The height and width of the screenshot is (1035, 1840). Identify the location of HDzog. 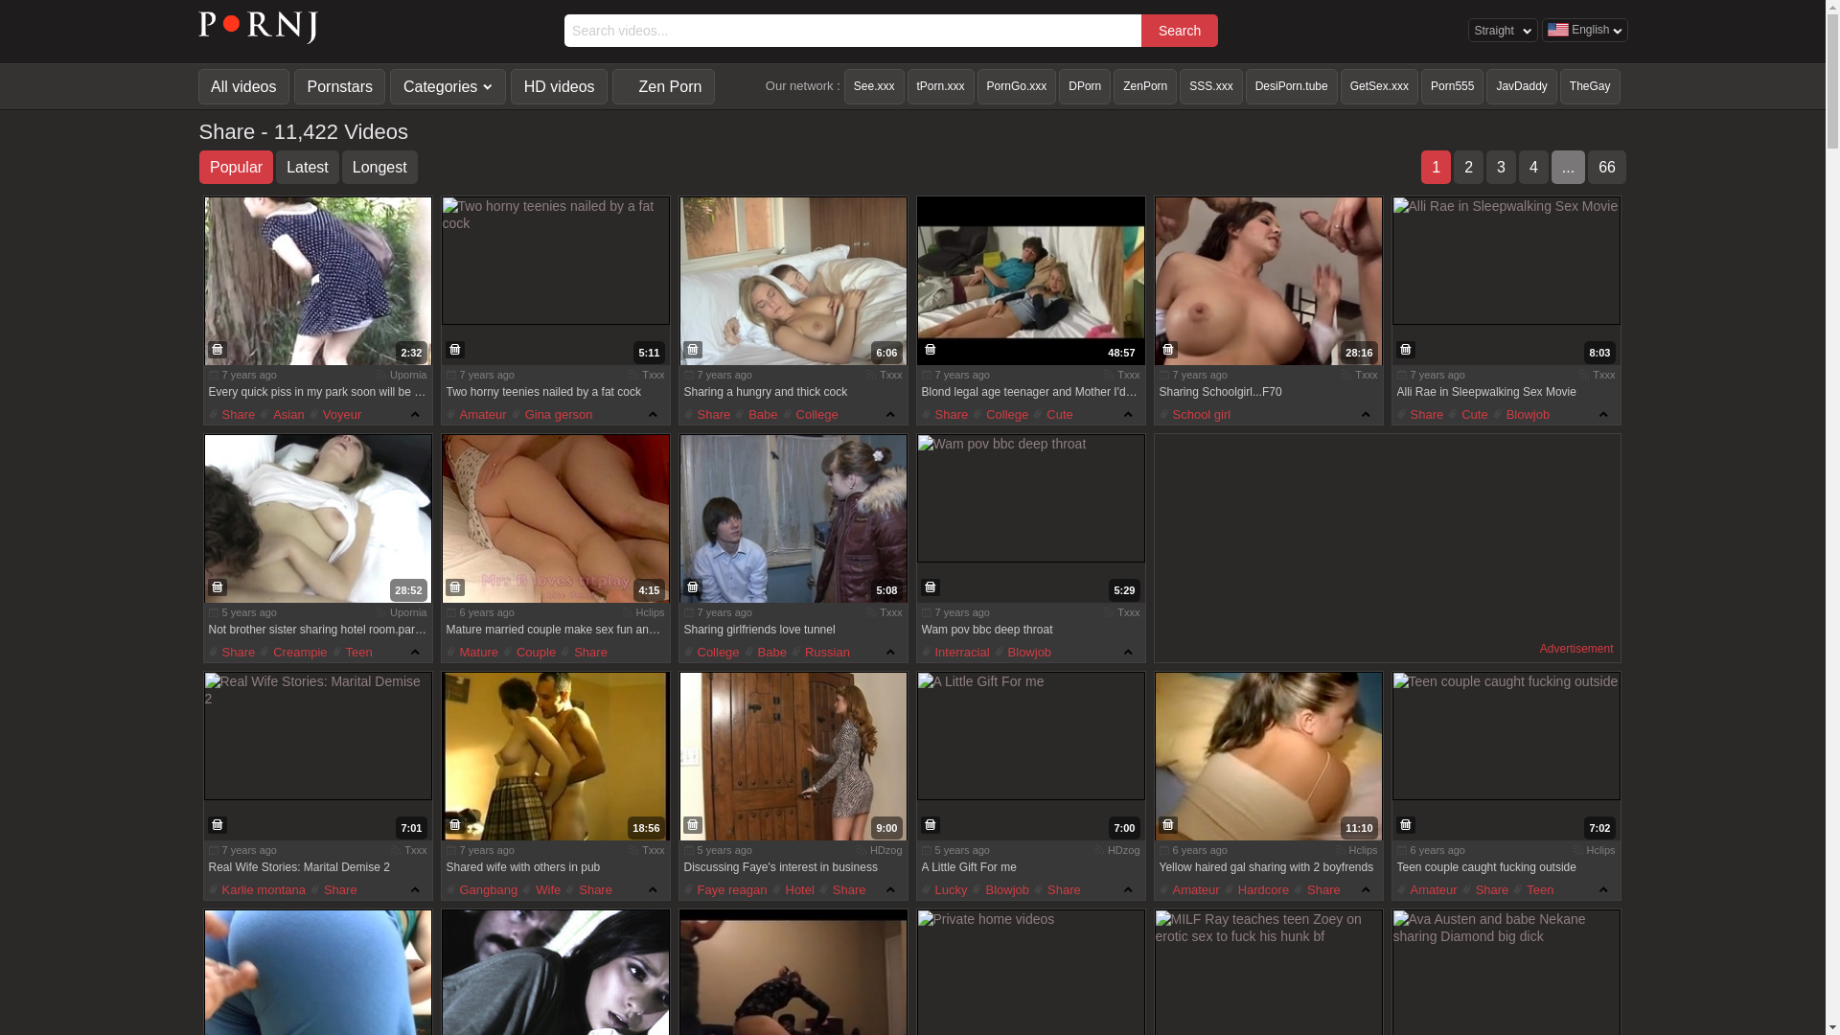
(1124, 850).